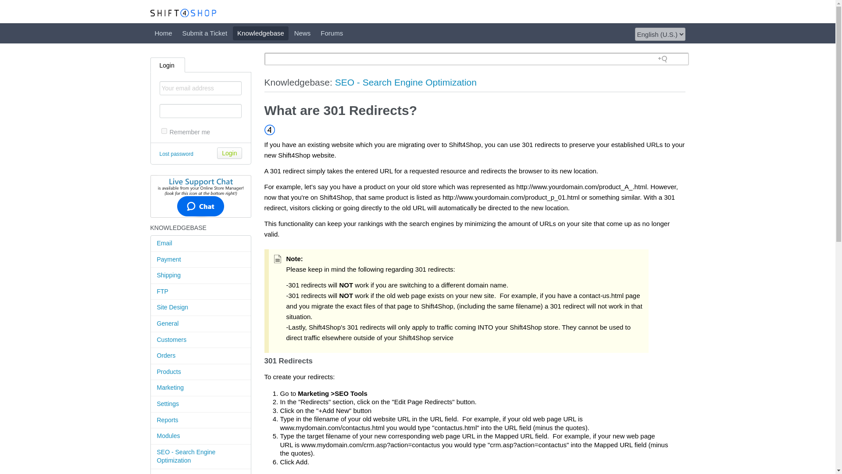 The image size is (842, 474). What do you see at coordinates (201, 356) in the screenshot?
I see `Orders` at bounding box center [201, 356].